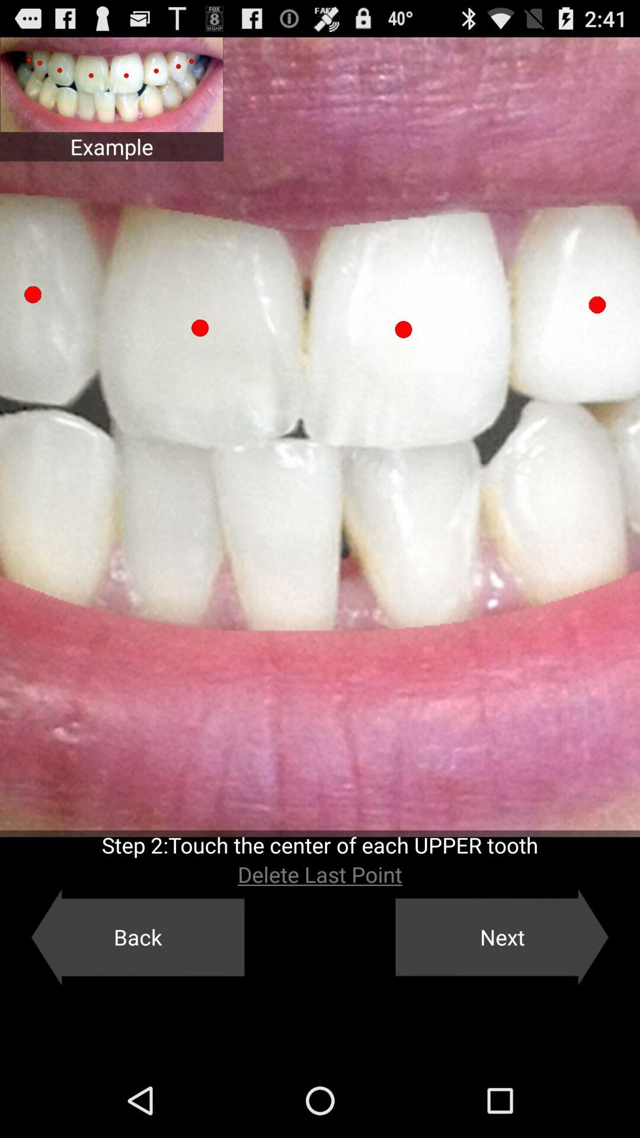 The width and height of the screenshot is (640, 1138). What do you see at coordinates (502, 937) in the screenshot?
I see `launch icon below delete last point app` at bounding box center [502, 937].